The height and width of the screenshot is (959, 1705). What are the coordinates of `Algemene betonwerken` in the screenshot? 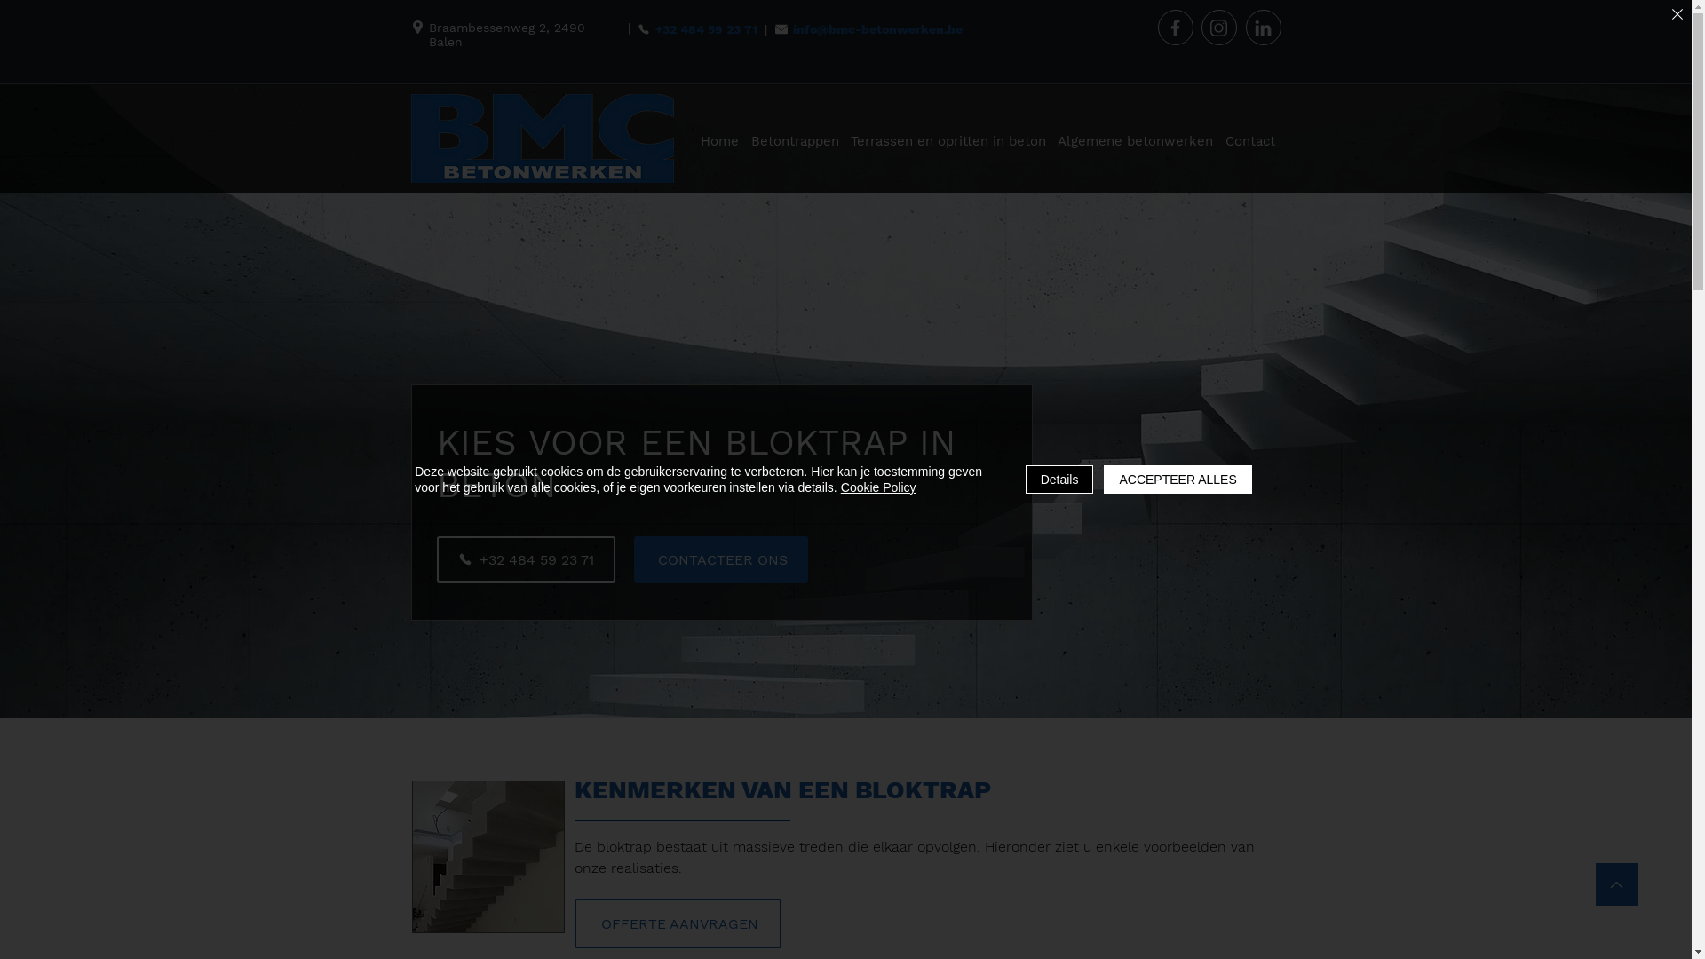 It's located at (1136, 141).